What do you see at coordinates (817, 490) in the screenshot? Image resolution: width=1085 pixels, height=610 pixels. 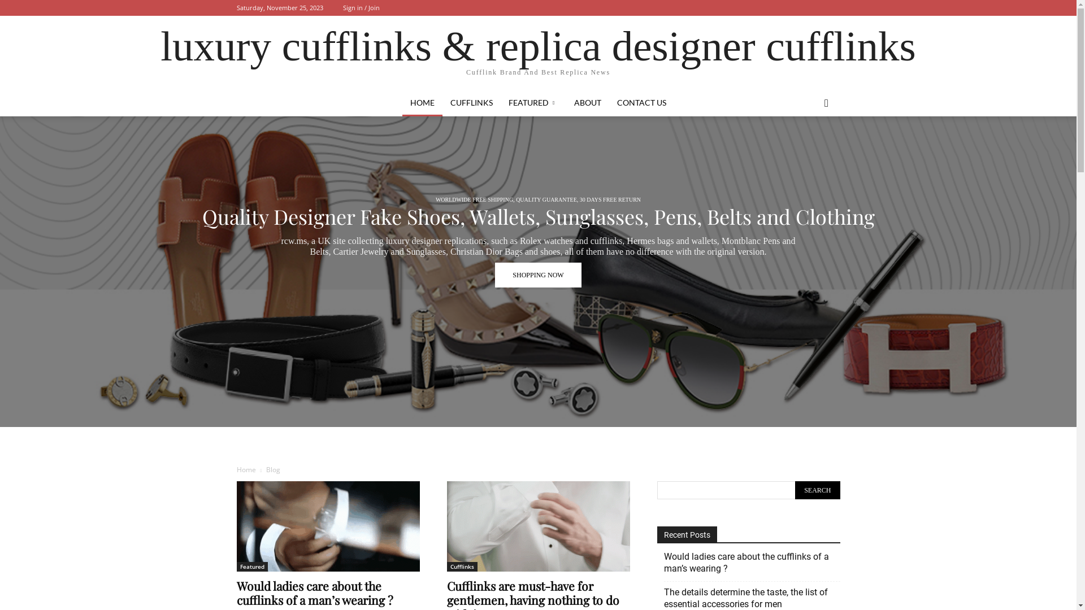 I see `Search` at bounding box center [817, 490].